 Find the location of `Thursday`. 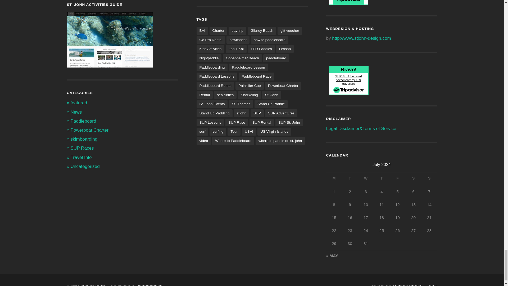

Thursday is located at coordinates (382, 178).